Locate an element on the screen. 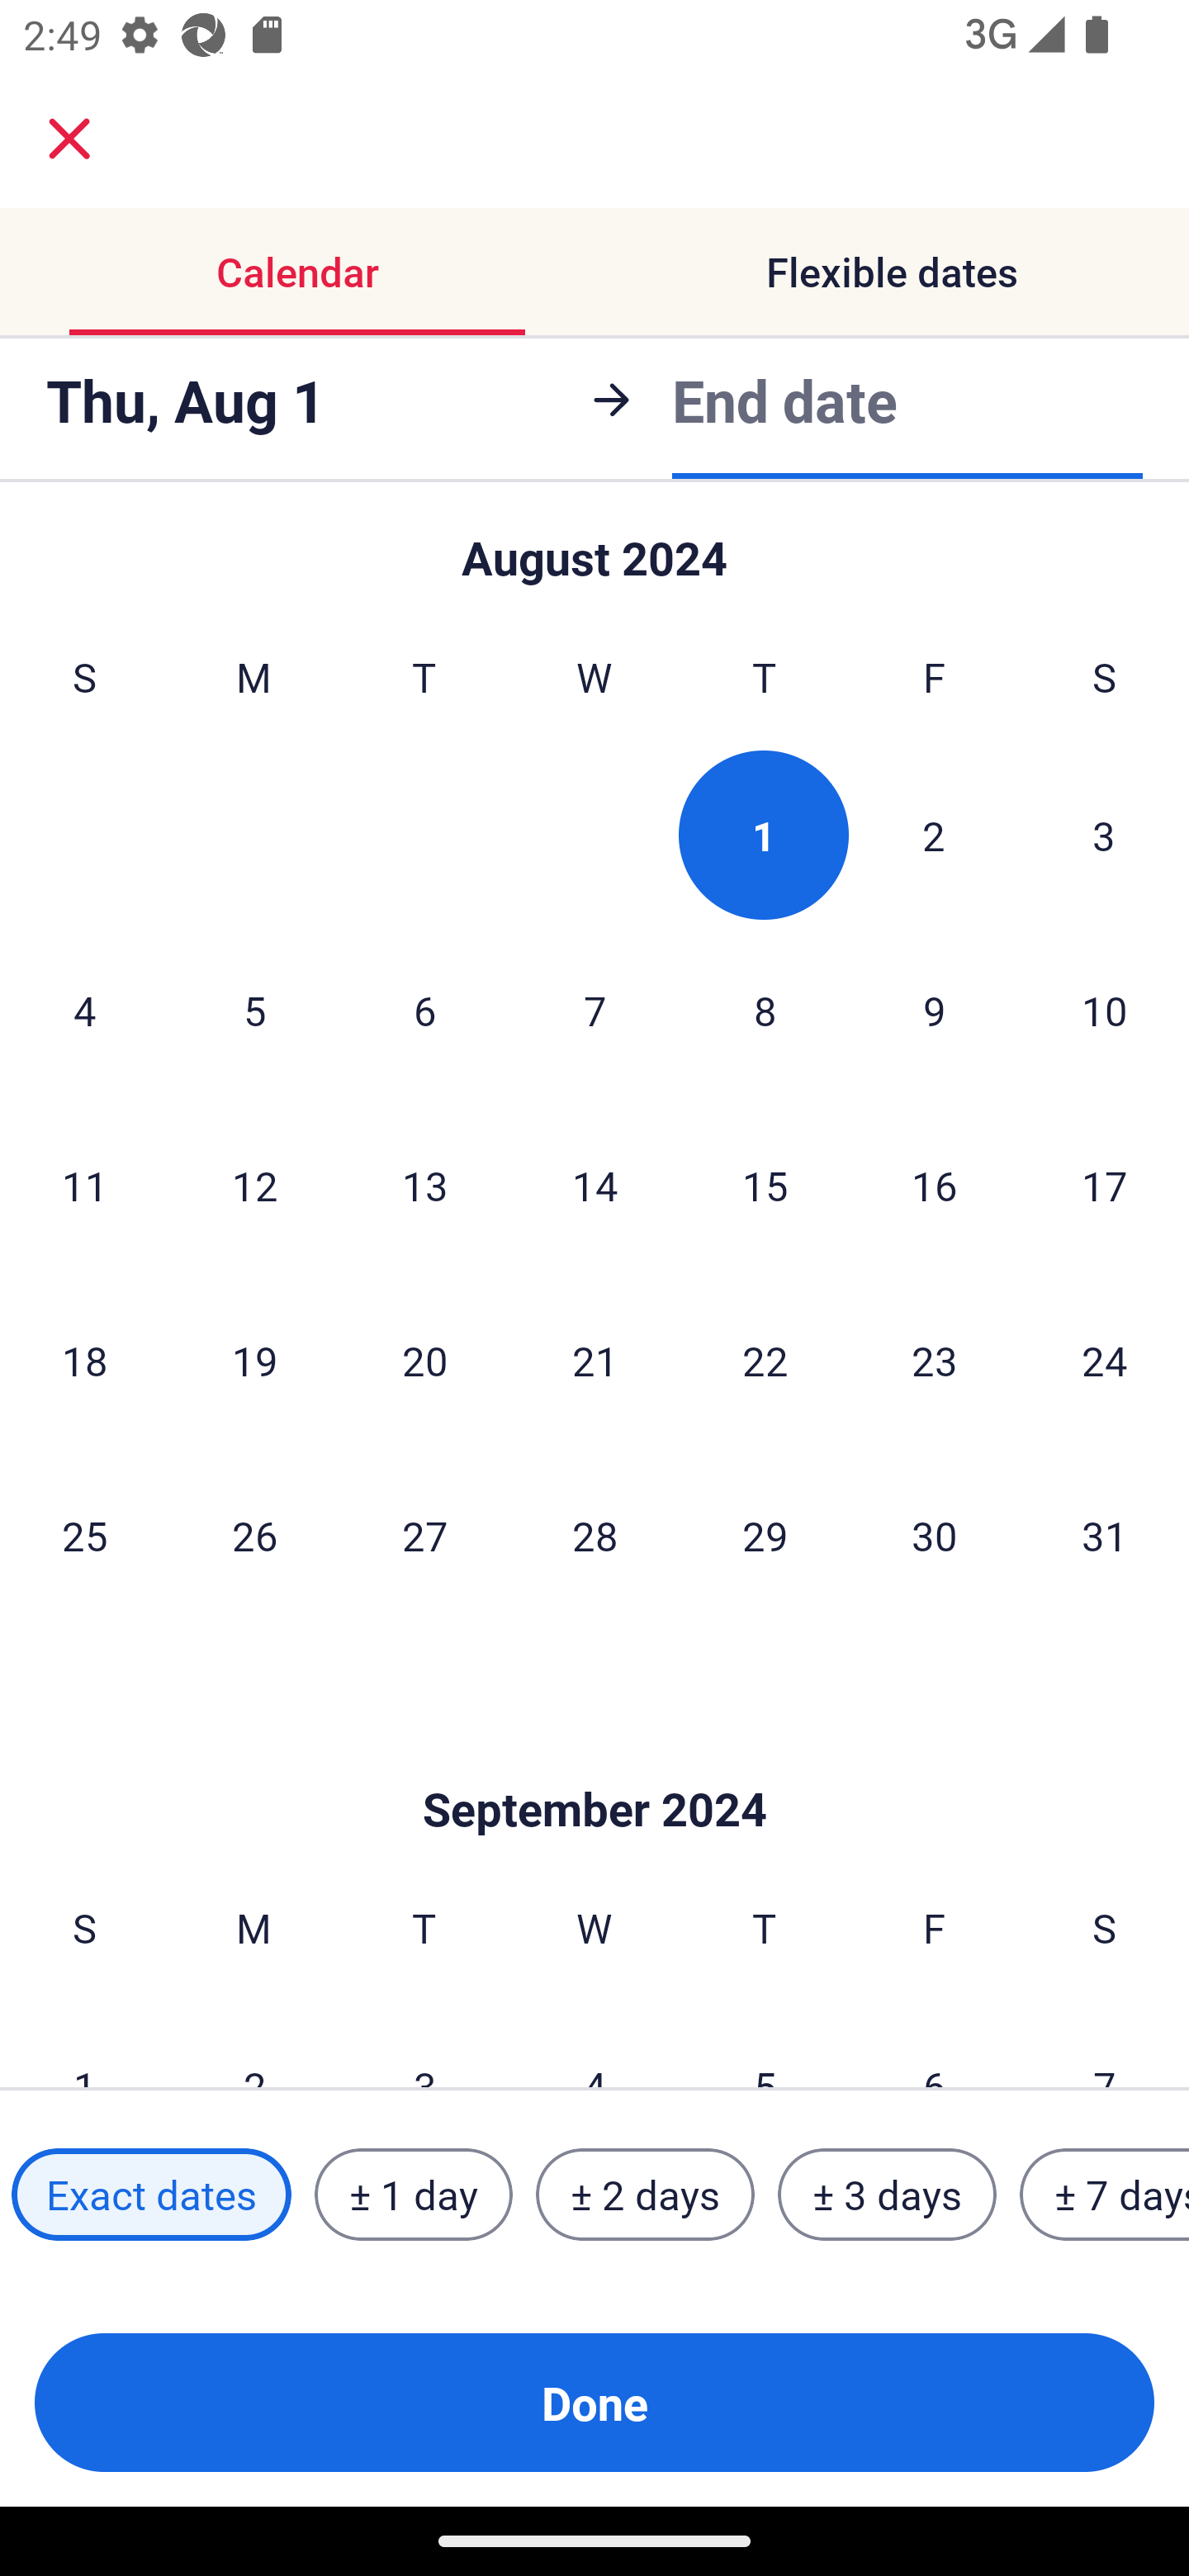 This screenshot has width=1189, height=2576. 31 Saturday, August 31, 2024 is located at coordinates (1105, 1535).